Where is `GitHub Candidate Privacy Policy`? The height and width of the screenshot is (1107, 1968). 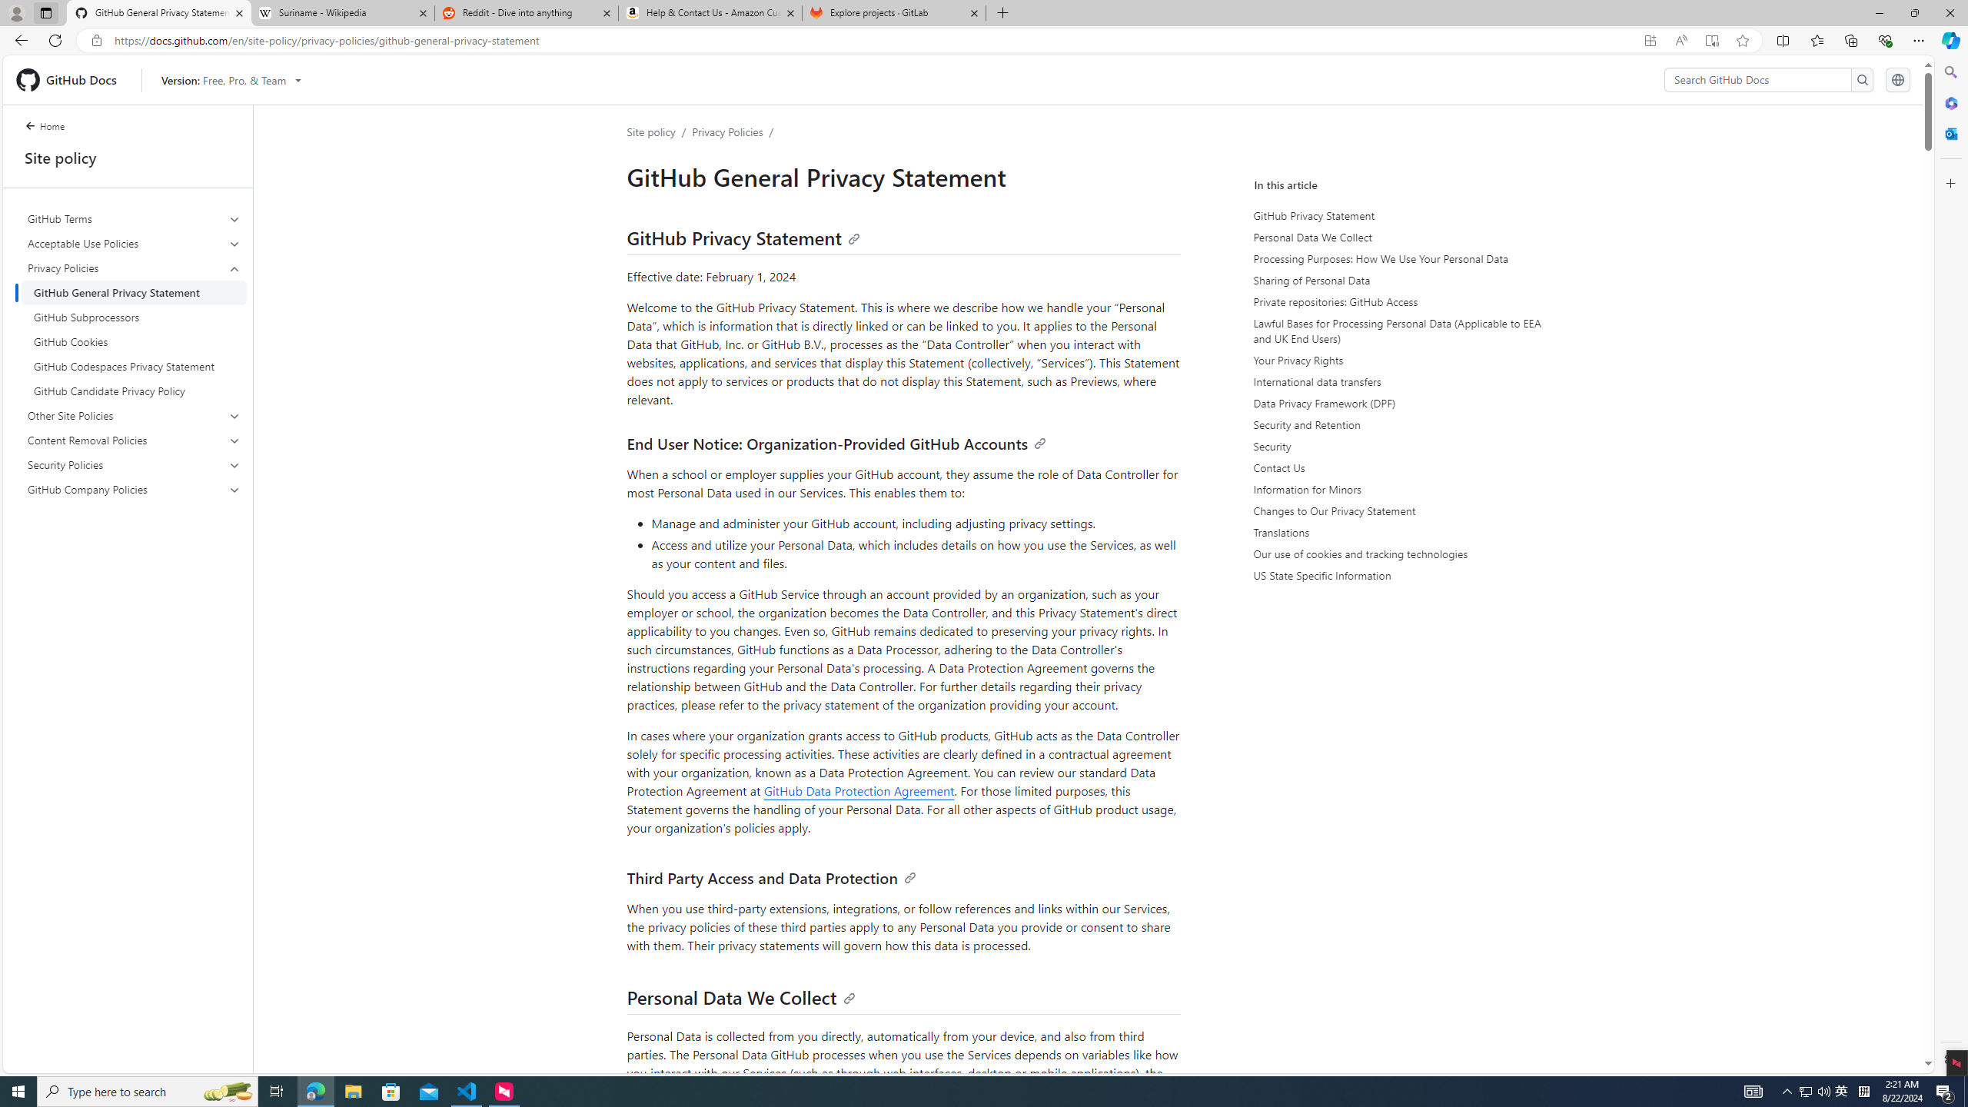 GitHub Candidate Privacy Policy is located at coordinates (134, 391).